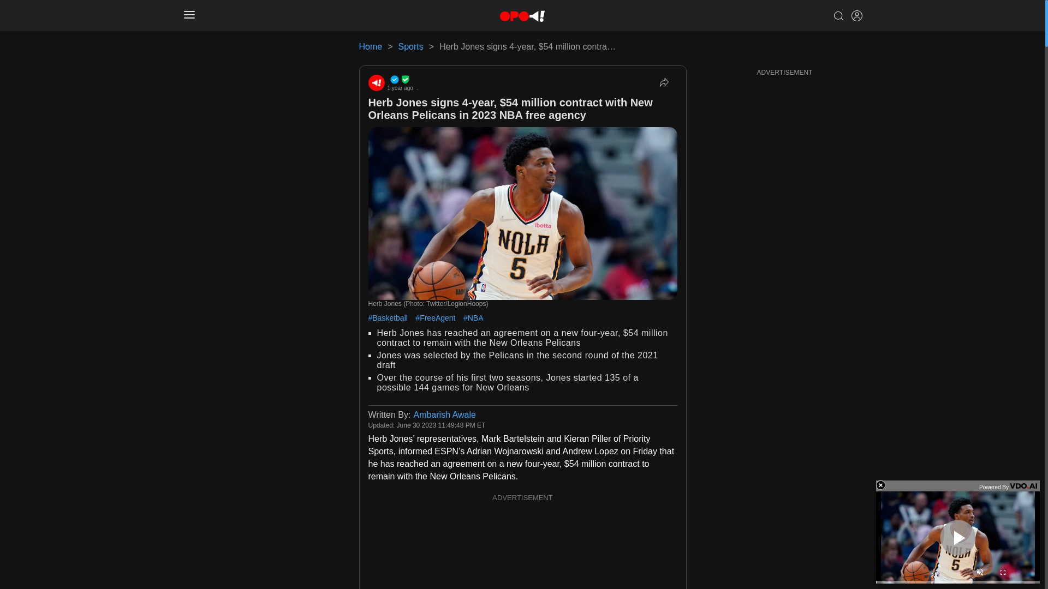 This screenshot has height=589, width=1048. I want to click on 3rd party ad content, so click(523, 546).